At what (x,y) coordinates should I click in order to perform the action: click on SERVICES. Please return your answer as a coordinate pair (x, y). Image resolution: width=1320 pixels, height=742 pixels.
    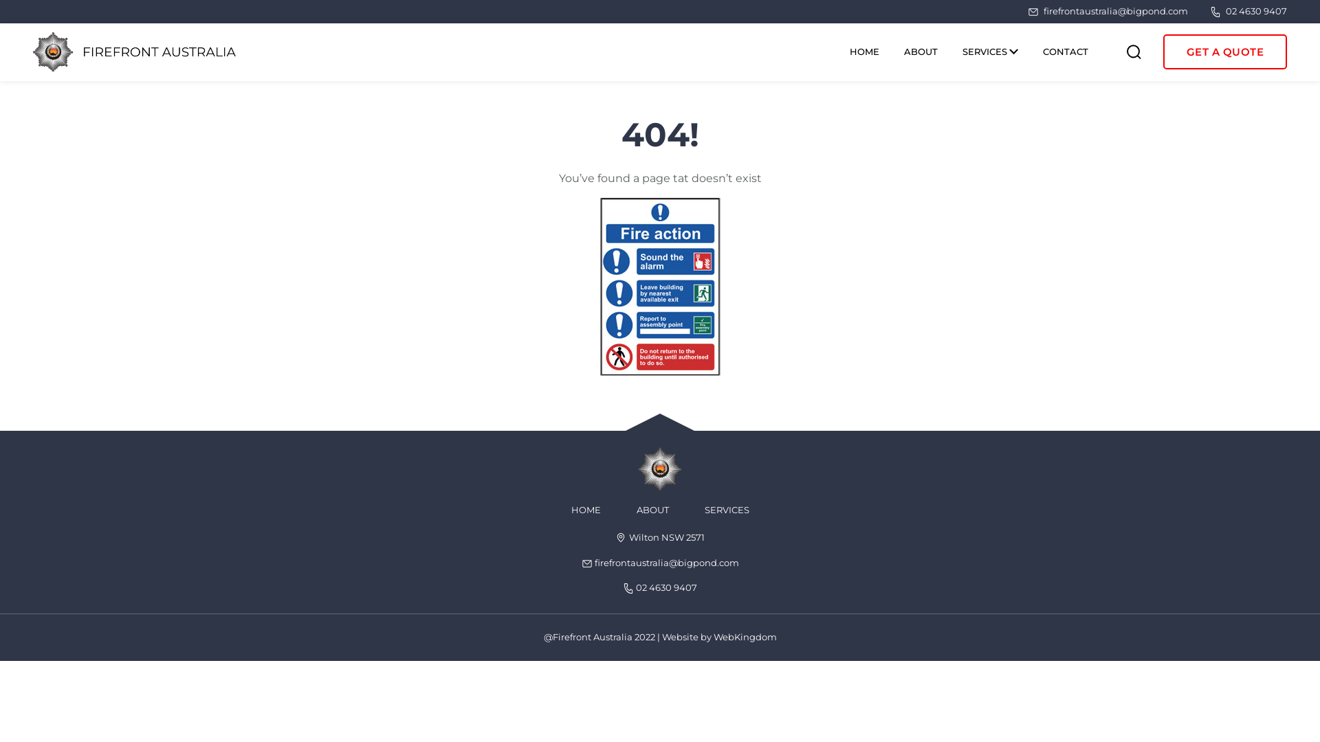
    Looking at the image, I should click on (990, 52).